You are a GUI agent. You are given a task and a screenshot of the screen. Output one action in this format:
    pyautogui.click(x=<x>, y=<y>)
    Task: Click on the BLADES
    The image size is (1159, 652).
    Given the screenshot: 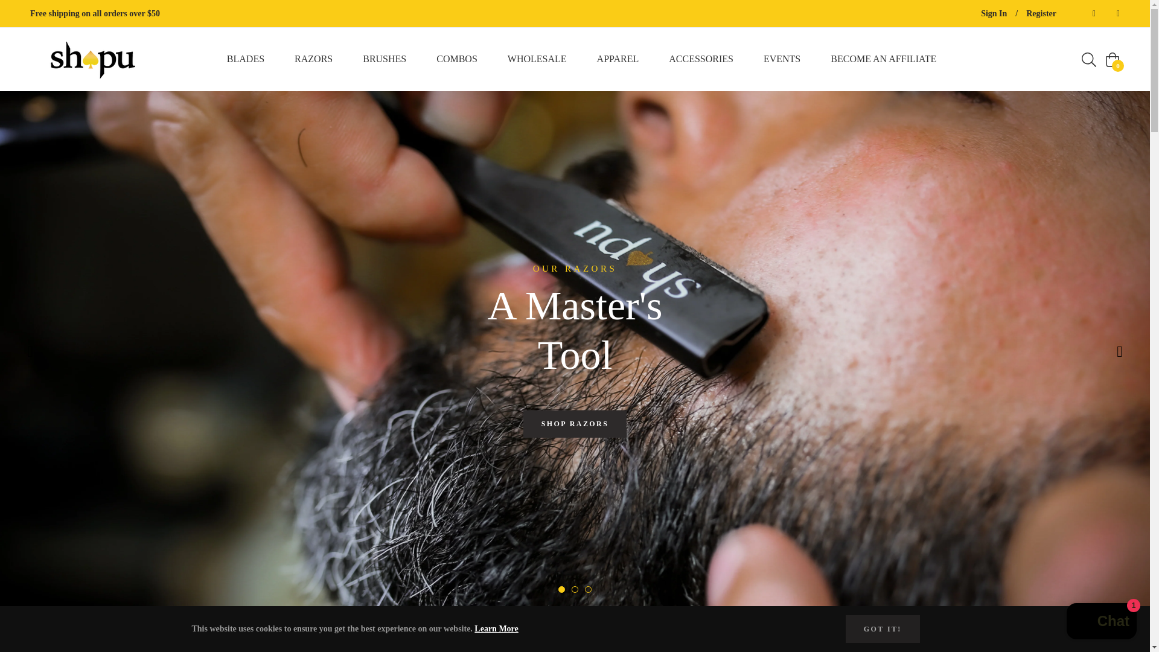 What is the action you would take?
    pyautogui.click(x=245, y=59)
    